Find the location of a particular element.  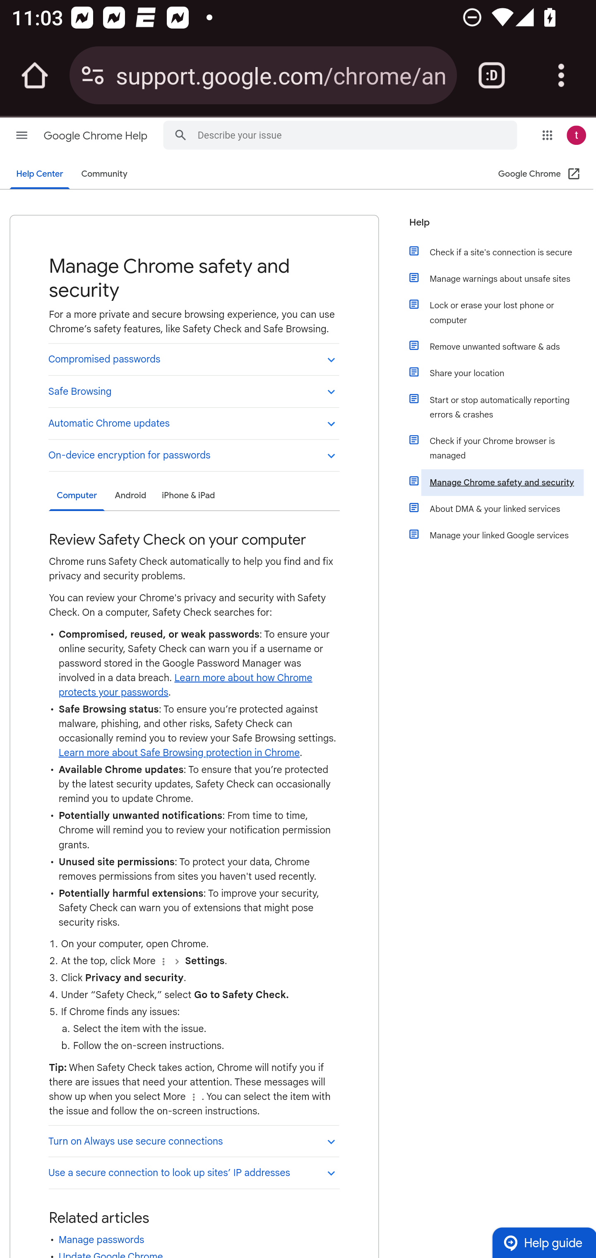

Turn on Always use secure connections is located at coordinates (193, 1140).